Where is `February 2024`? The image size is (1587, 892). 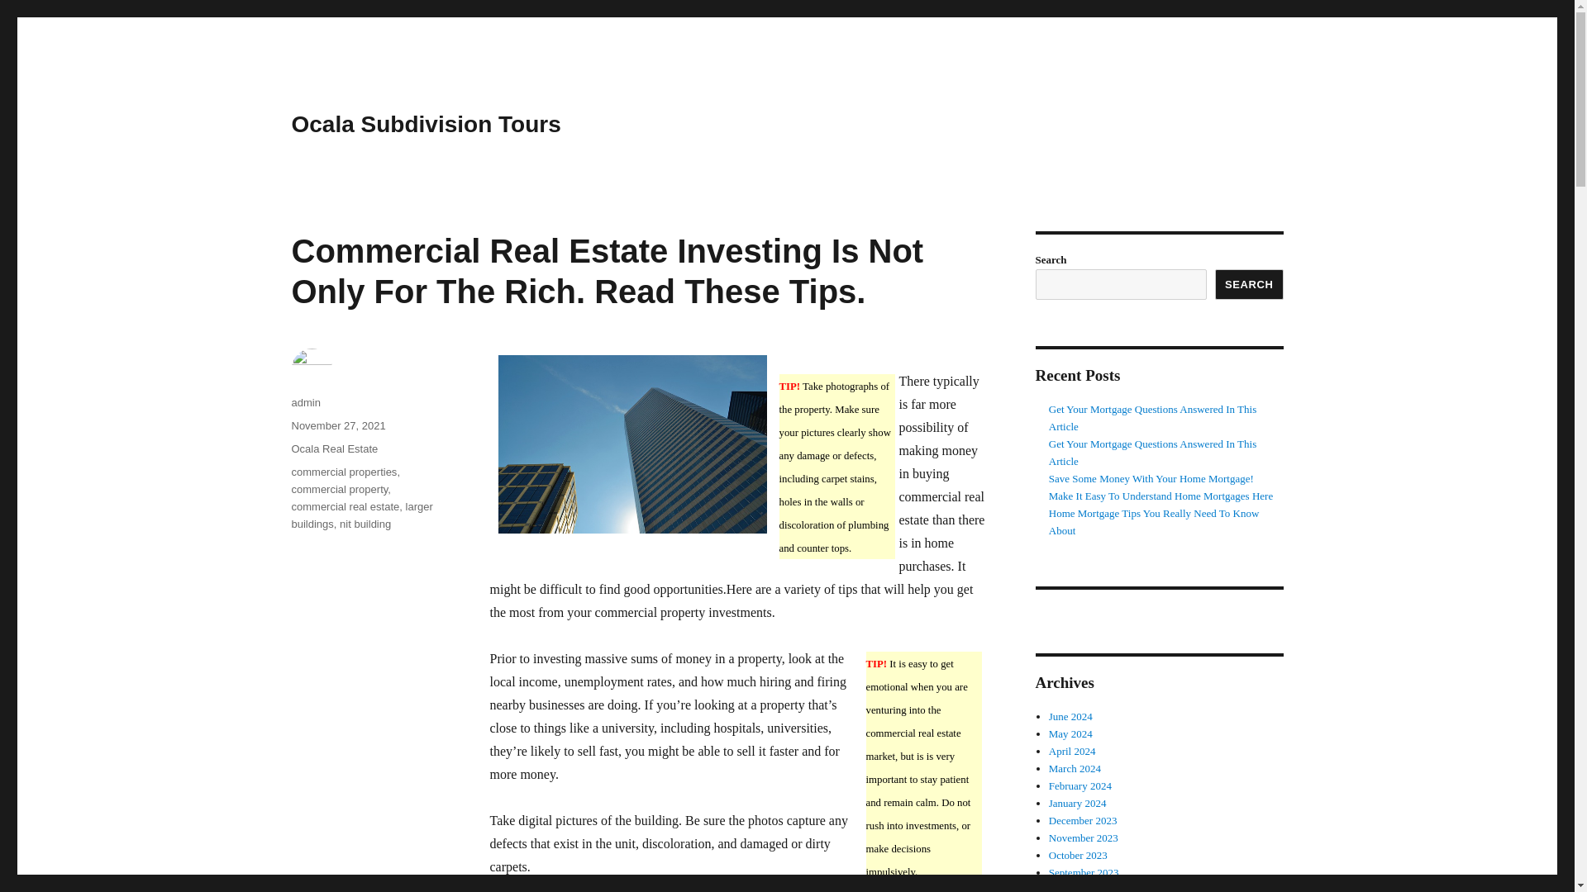
February 2024 is located at coordinates (1080, 785).